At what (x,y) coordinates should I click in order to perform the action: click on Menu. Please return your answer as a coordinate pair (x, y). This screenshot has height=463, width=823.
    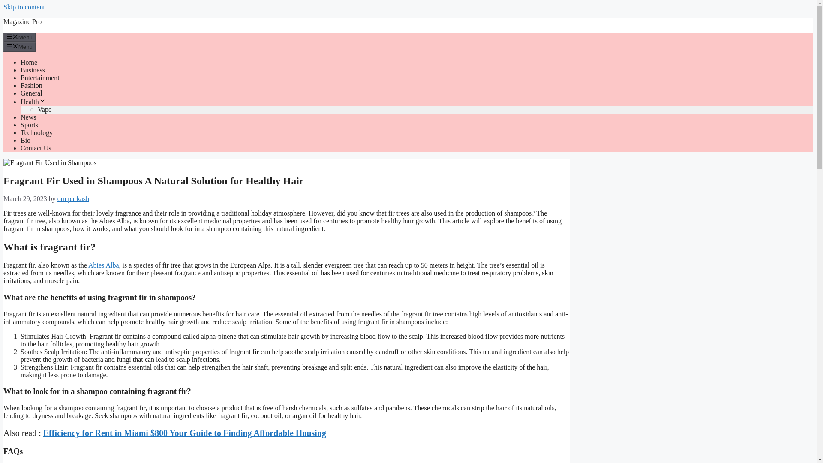
    Looking at the image, I should click on (20, 37).